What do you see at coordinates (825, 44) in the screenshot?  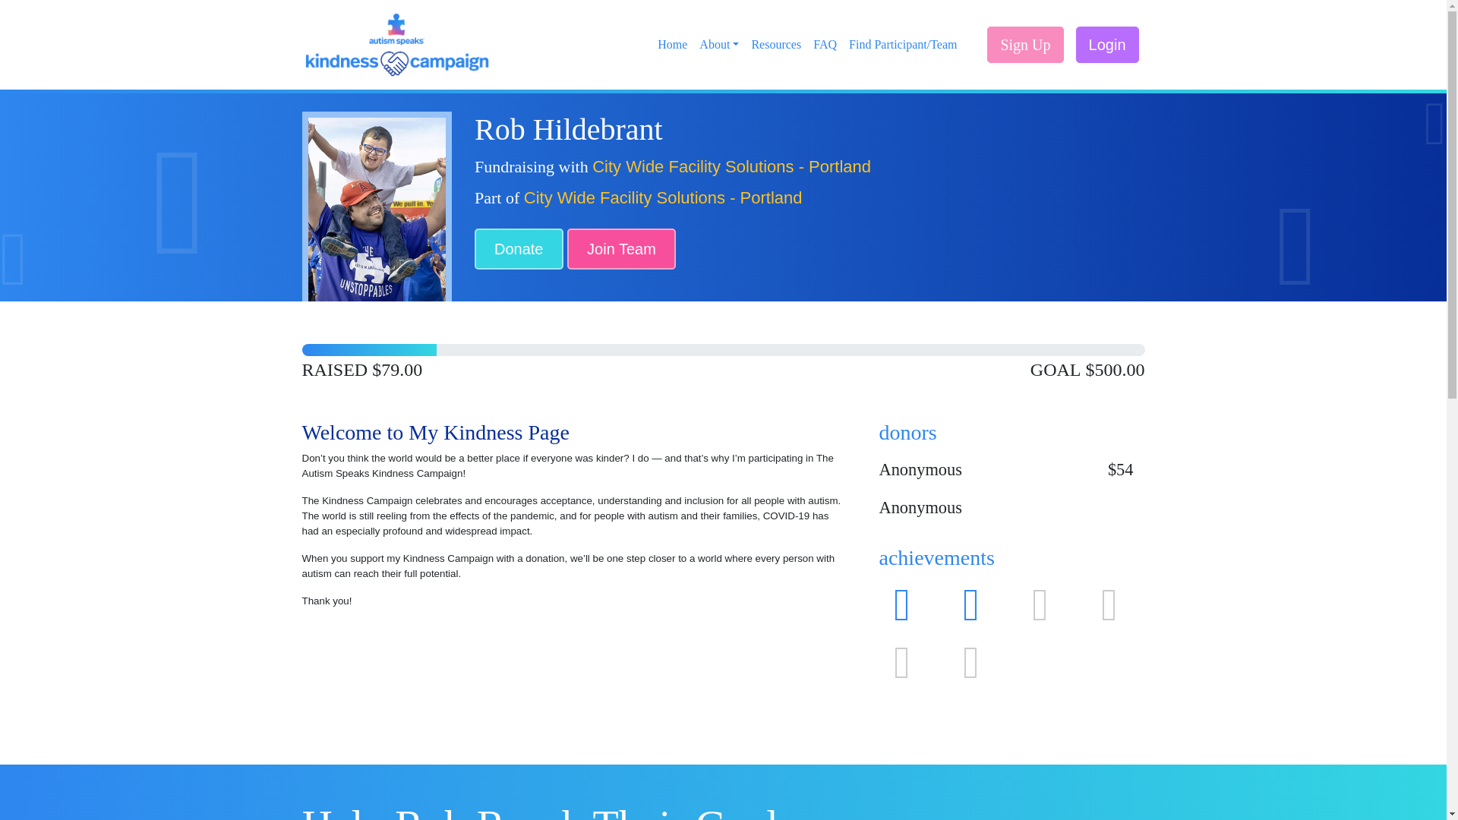 I see `FAQ` at bounding box center [825, 44].